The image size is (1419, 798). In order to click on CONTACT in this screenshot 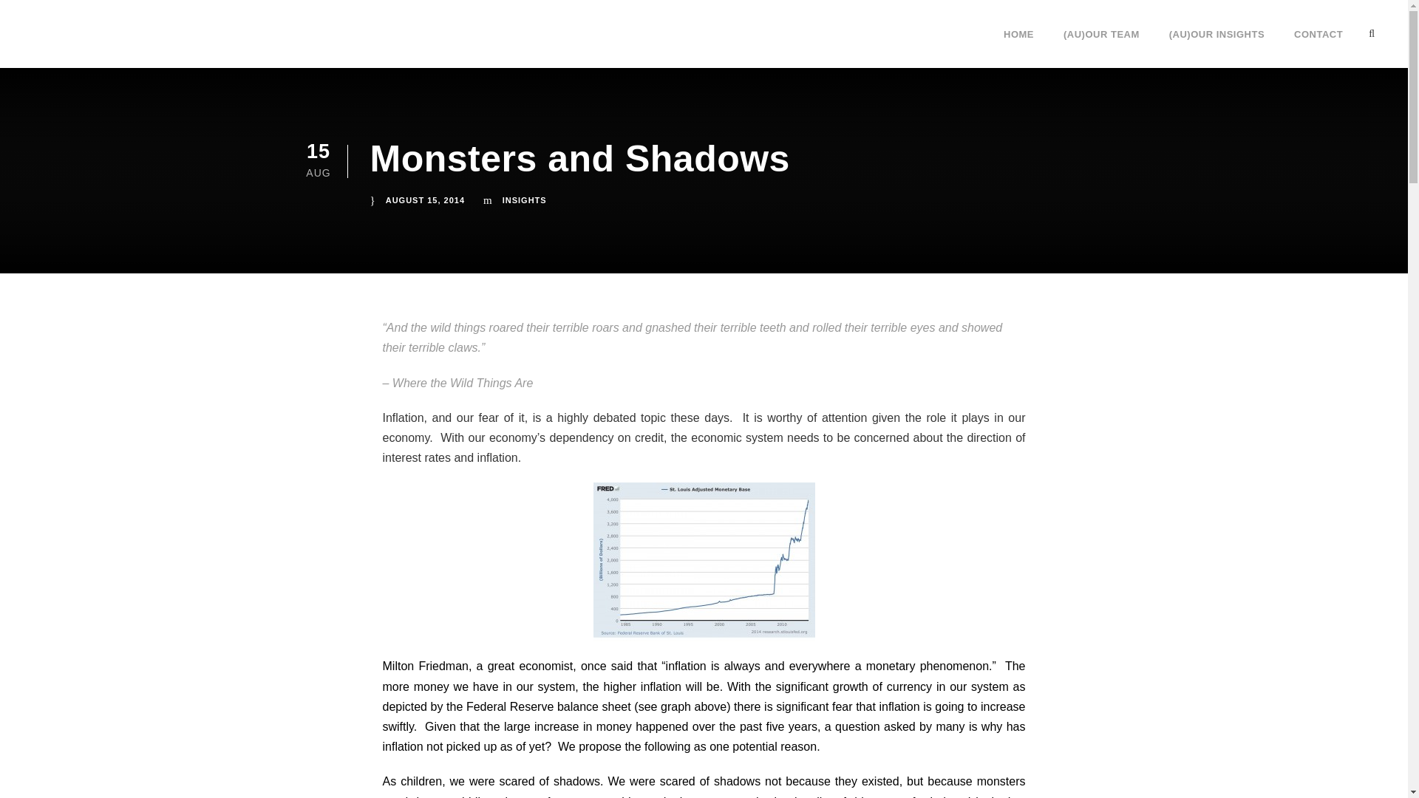, I will do `click(1318, 47)`.